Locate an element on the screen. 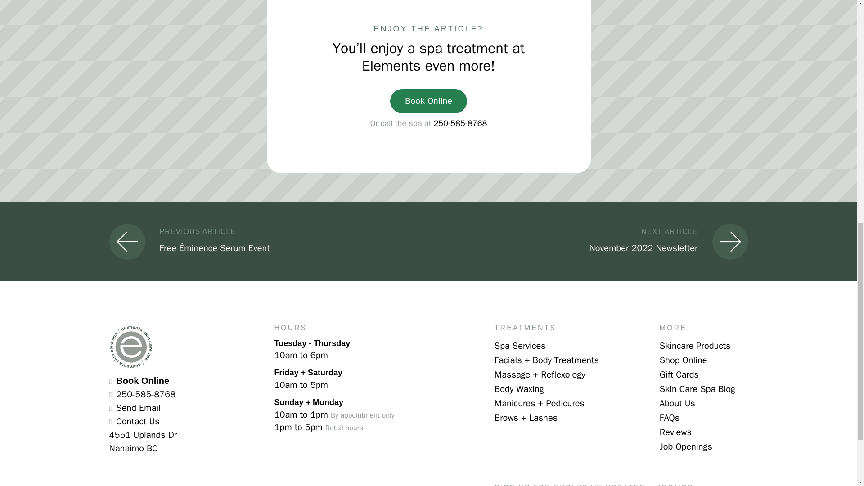  Book Online is located at coordinates (463, 49).